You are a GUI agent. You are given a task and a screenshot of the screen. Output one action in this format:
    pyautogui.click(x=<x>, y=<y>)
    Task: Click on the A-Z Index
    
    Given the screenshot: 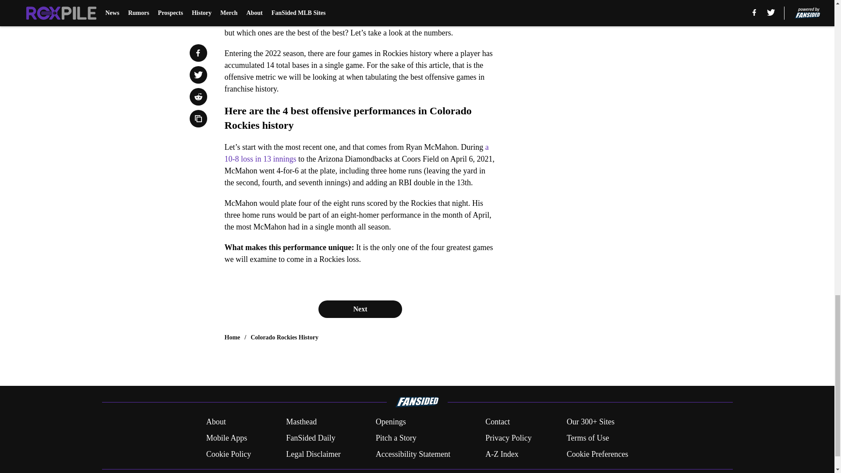 What is the action you would take?
    pyautogui.click(x=501, y=454)
    